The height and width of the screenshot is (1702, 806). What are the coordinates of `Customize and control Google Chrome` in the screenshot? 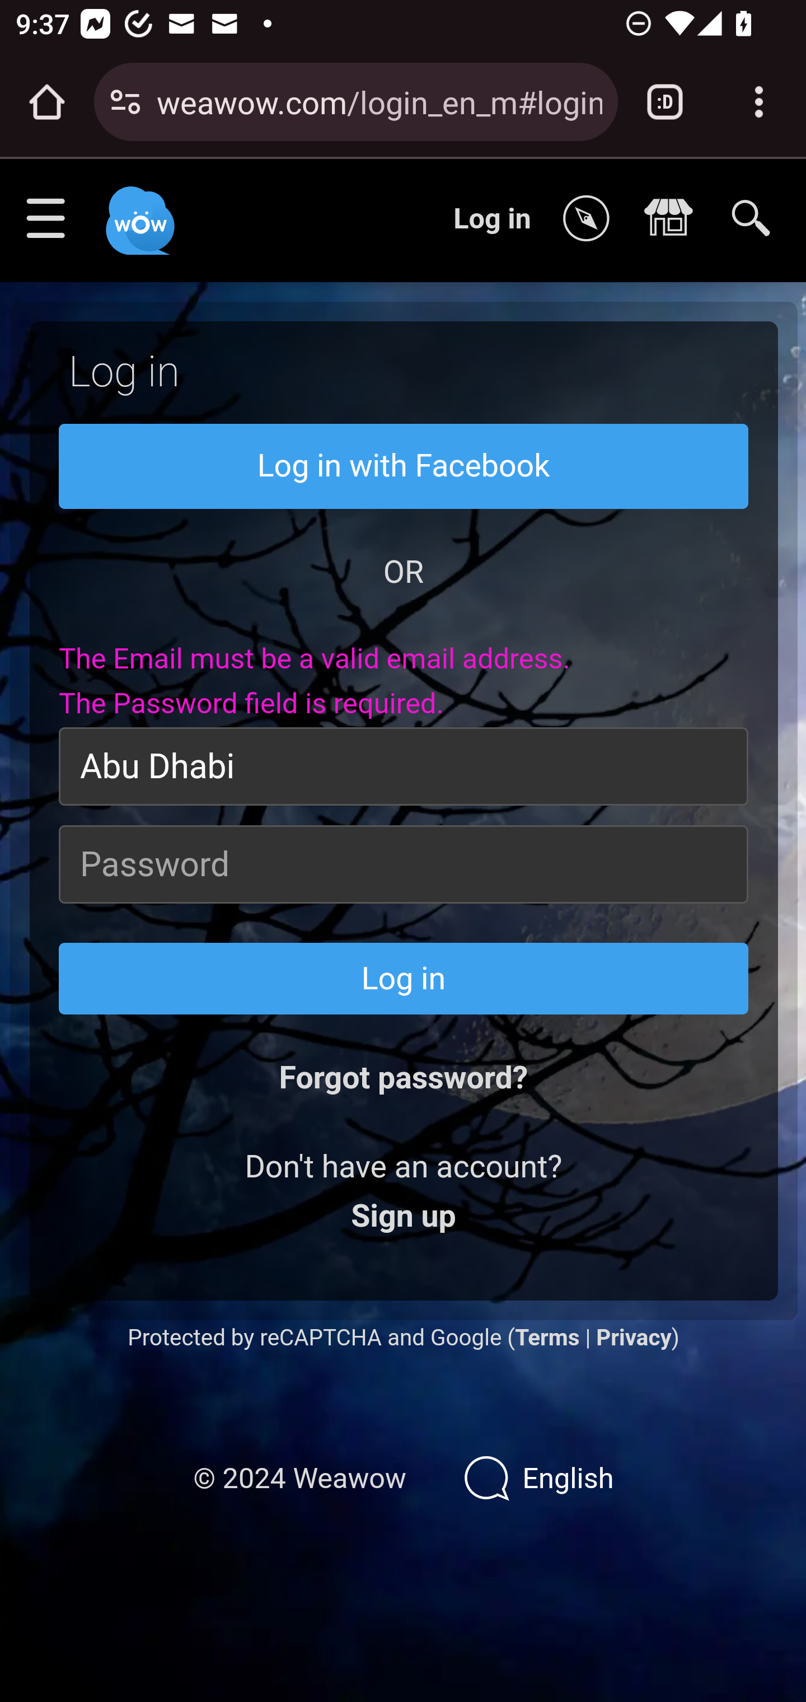 It's located at (759, 102).